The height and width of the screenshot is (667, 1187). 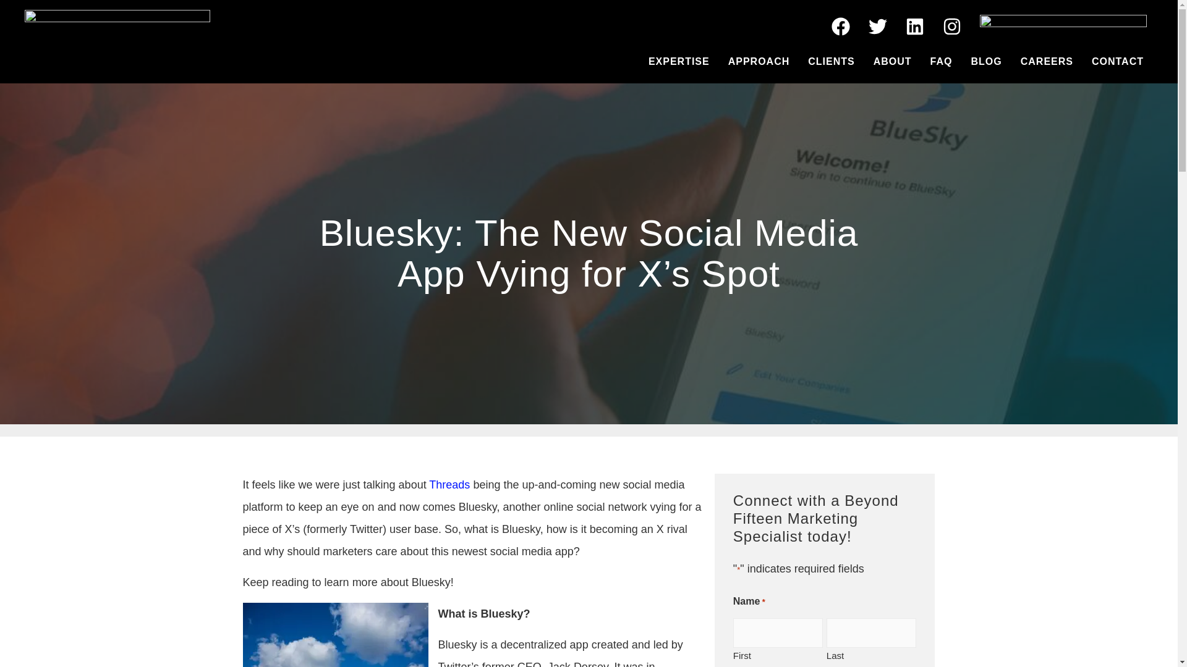 I want to click on EXPERTISE, so click(x=679, y=62).